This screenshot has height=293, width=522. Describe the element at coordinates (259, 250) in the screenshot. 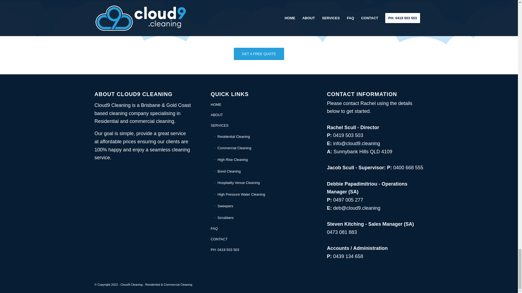

I see `PH: 0419 503 503` at that location.